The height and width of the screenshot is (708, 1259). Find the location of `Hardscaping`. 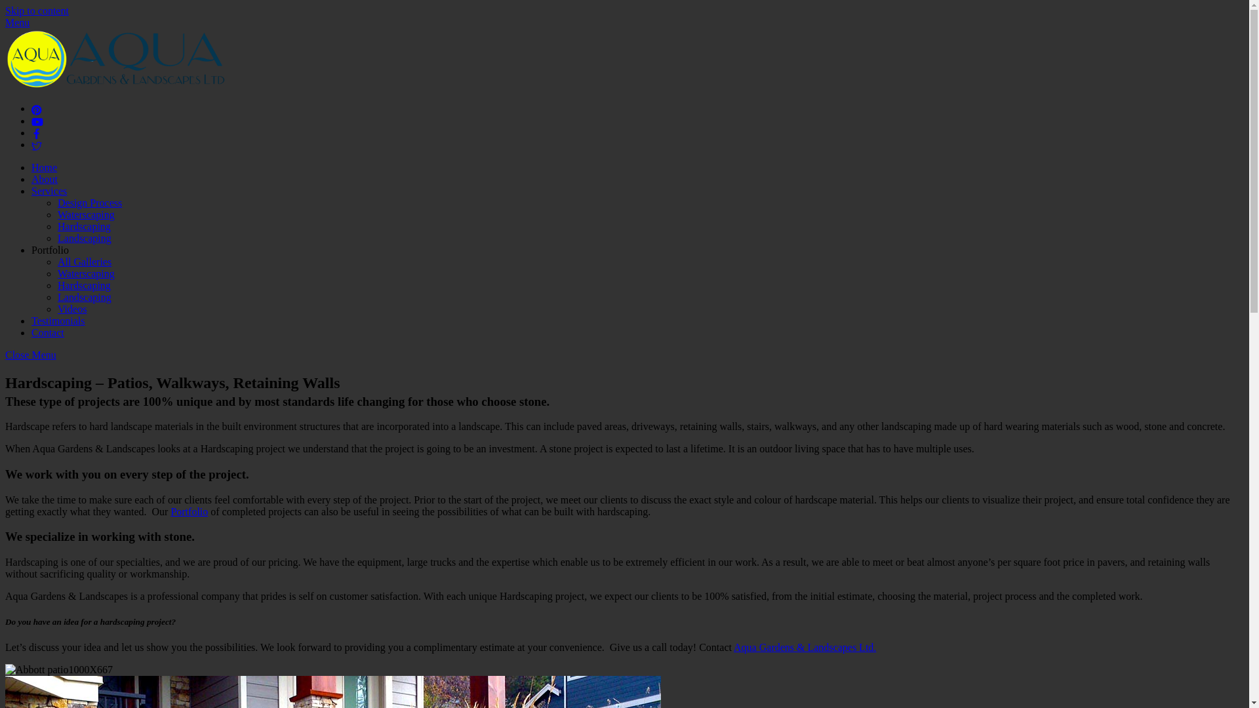

Hardscaping is located at coordinates (84, 286).